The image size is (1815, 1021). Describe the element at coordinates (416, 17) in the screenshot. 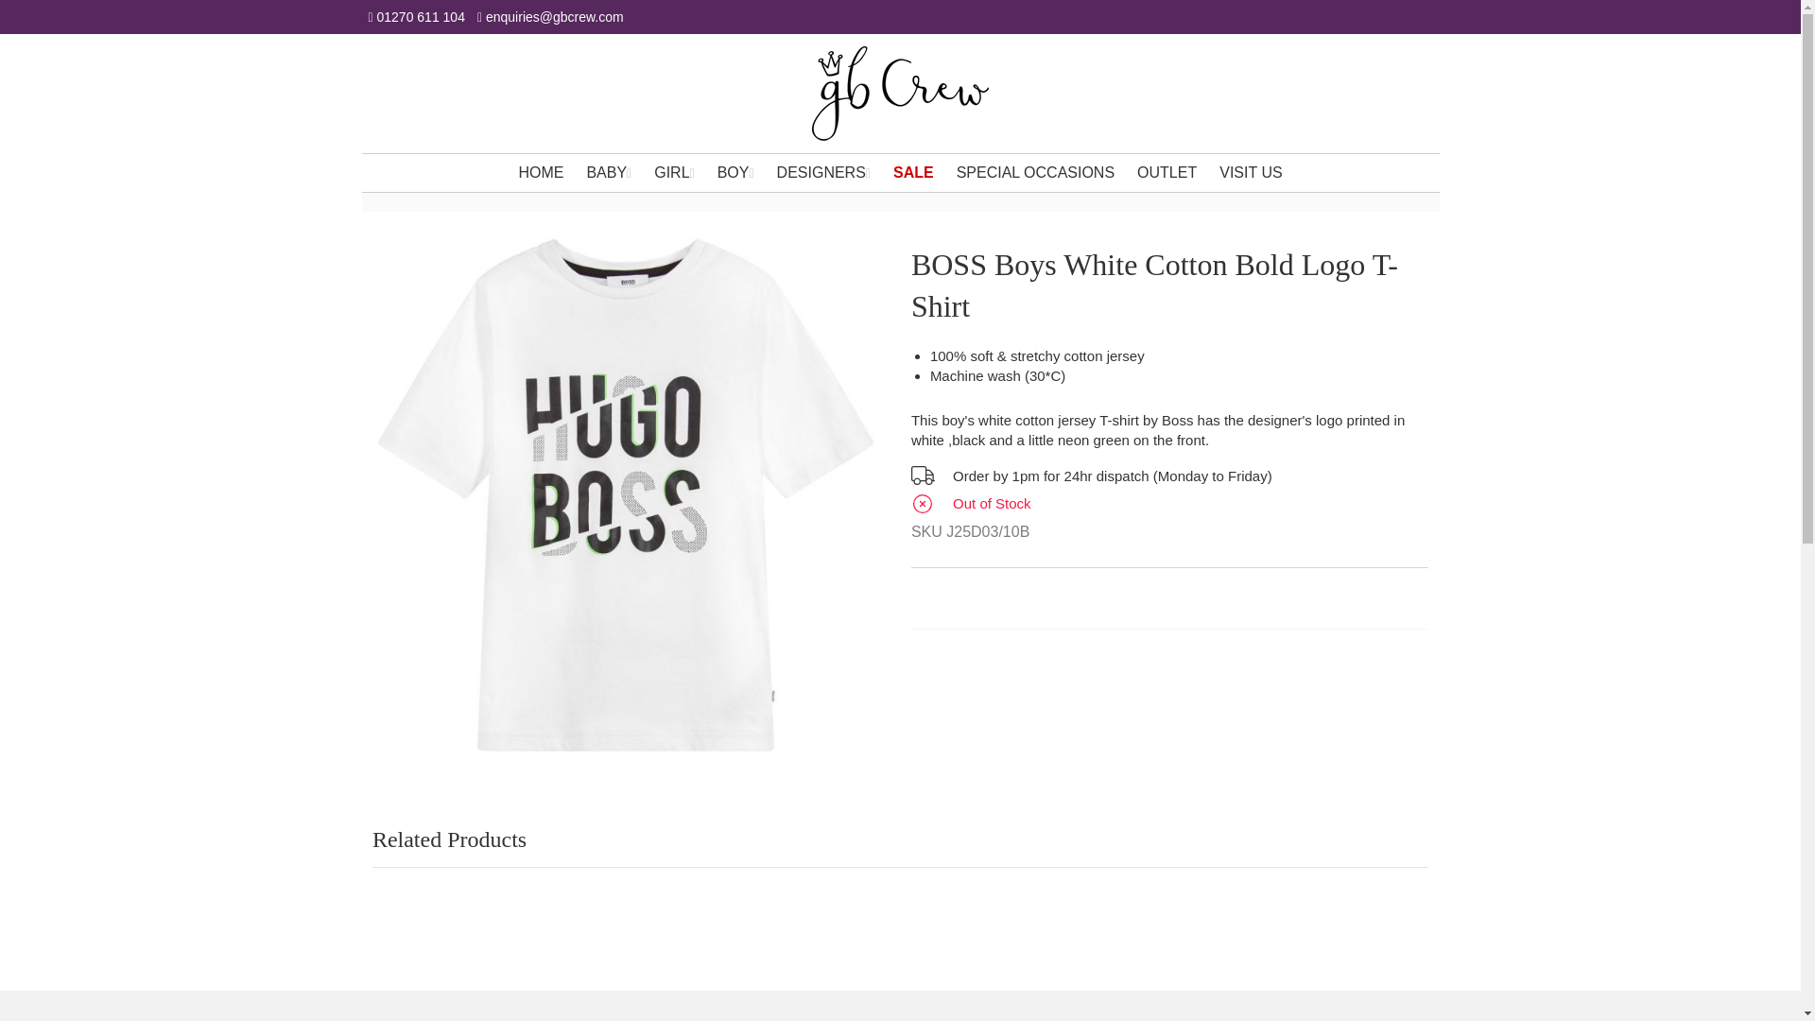

I see `01270 611 104` at that location.